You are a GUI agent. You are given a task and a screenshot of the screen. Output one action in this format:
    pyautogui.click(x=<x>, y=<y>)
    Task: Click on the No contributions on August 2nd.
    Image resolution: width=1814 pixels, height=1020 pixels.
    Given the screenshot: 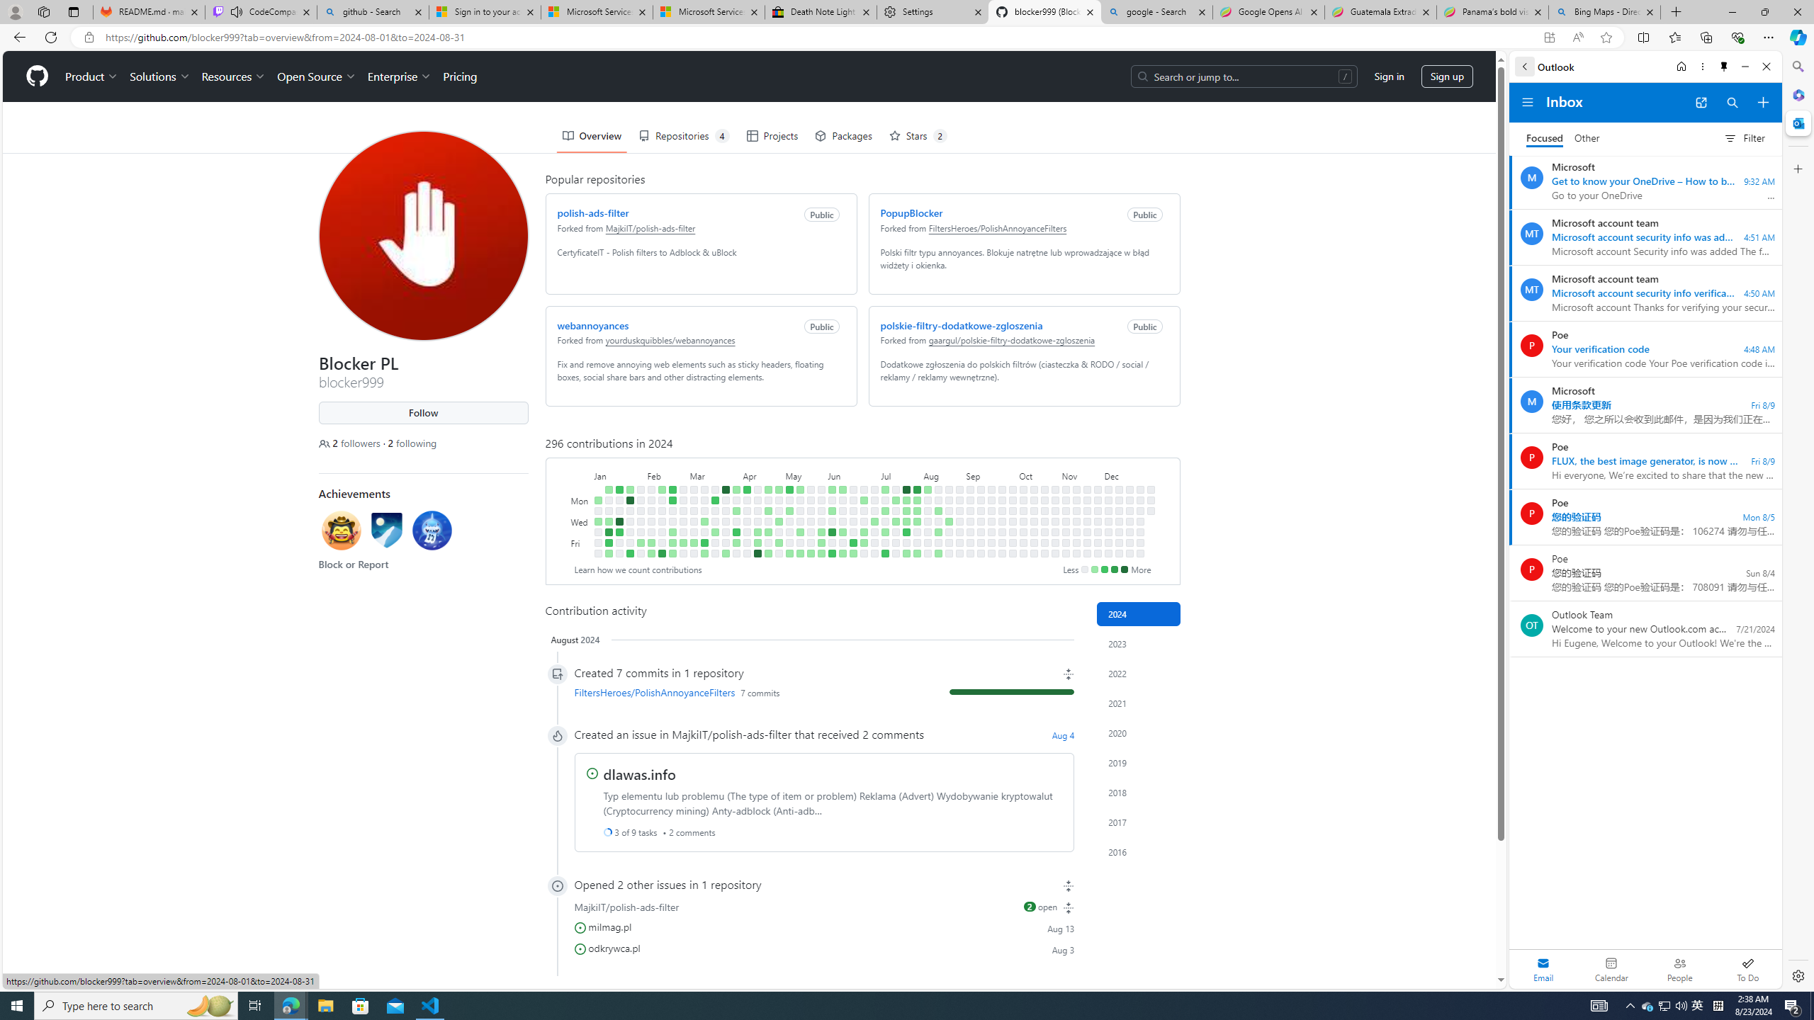 What is the action you would take?
    pyautogui.click(x=917, y=543)
    